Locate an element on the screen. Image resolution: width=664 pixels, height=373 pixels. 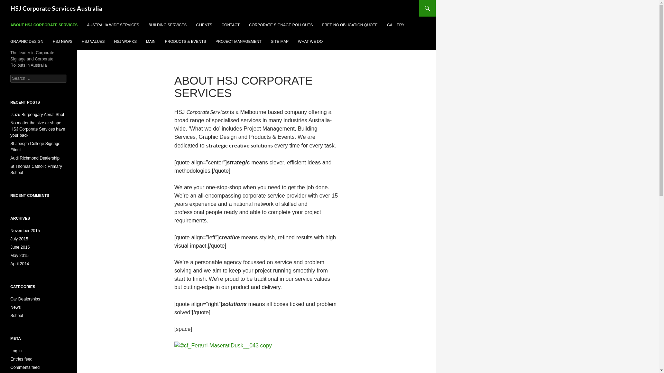
Isuzu Burpengary Aerial Shot is located at coordinates (37, 115).